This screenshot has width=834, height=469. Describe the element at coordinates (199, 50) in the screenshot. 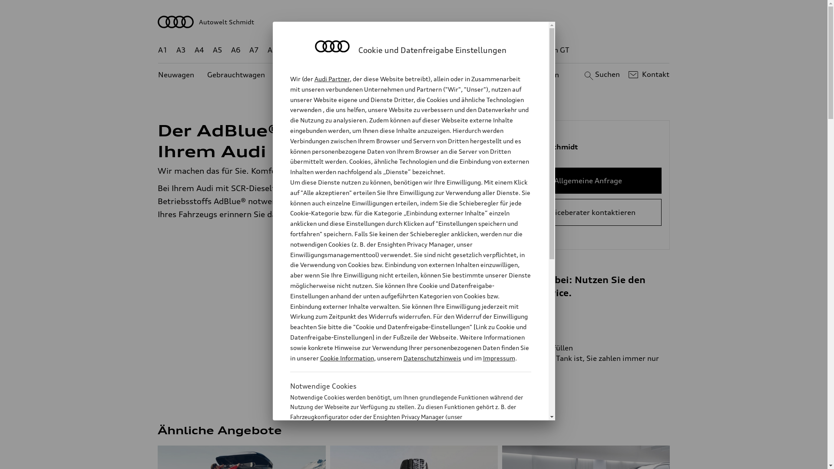

I see `A4` at that location.